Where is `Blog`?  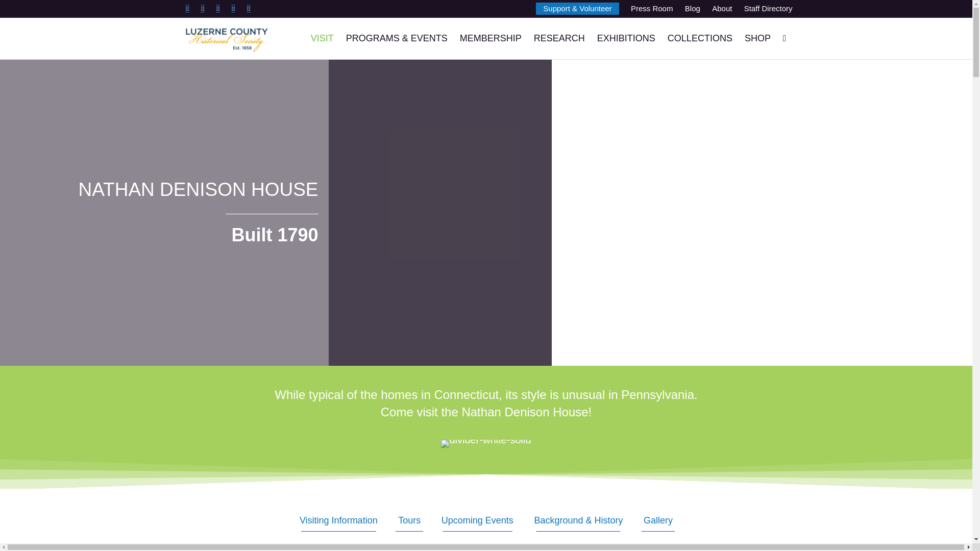
Blog is located at coordinates (693, 8).